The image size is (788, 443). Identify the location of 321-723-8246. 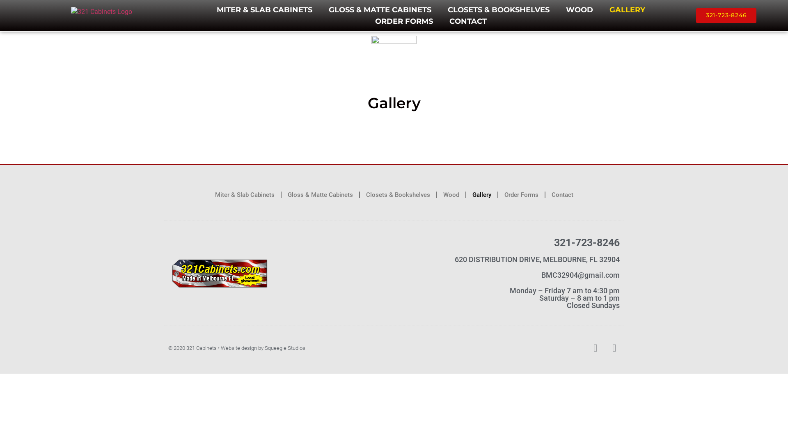
(587, 243).